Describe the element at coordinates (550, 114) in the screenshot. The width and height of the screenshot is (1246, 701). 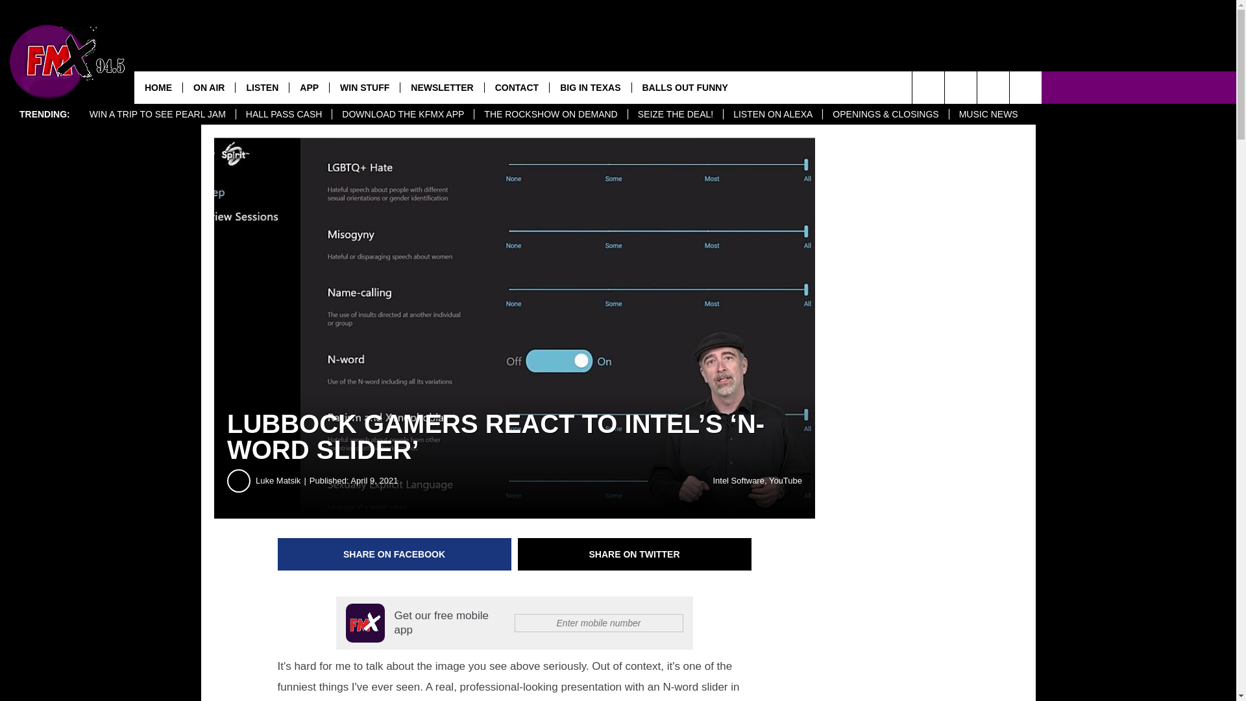
I see `THE ROCKSHOW ON DEMAND` at that location.